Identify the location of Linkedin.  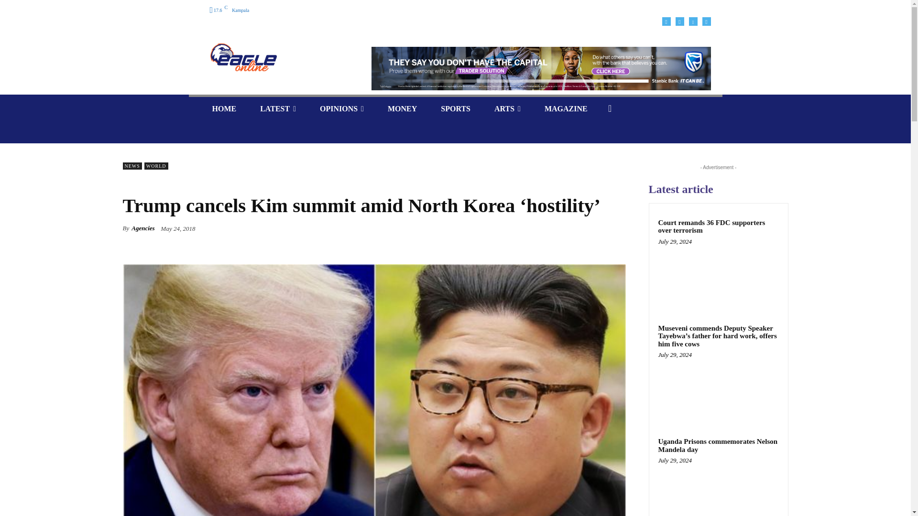
(692, 21).